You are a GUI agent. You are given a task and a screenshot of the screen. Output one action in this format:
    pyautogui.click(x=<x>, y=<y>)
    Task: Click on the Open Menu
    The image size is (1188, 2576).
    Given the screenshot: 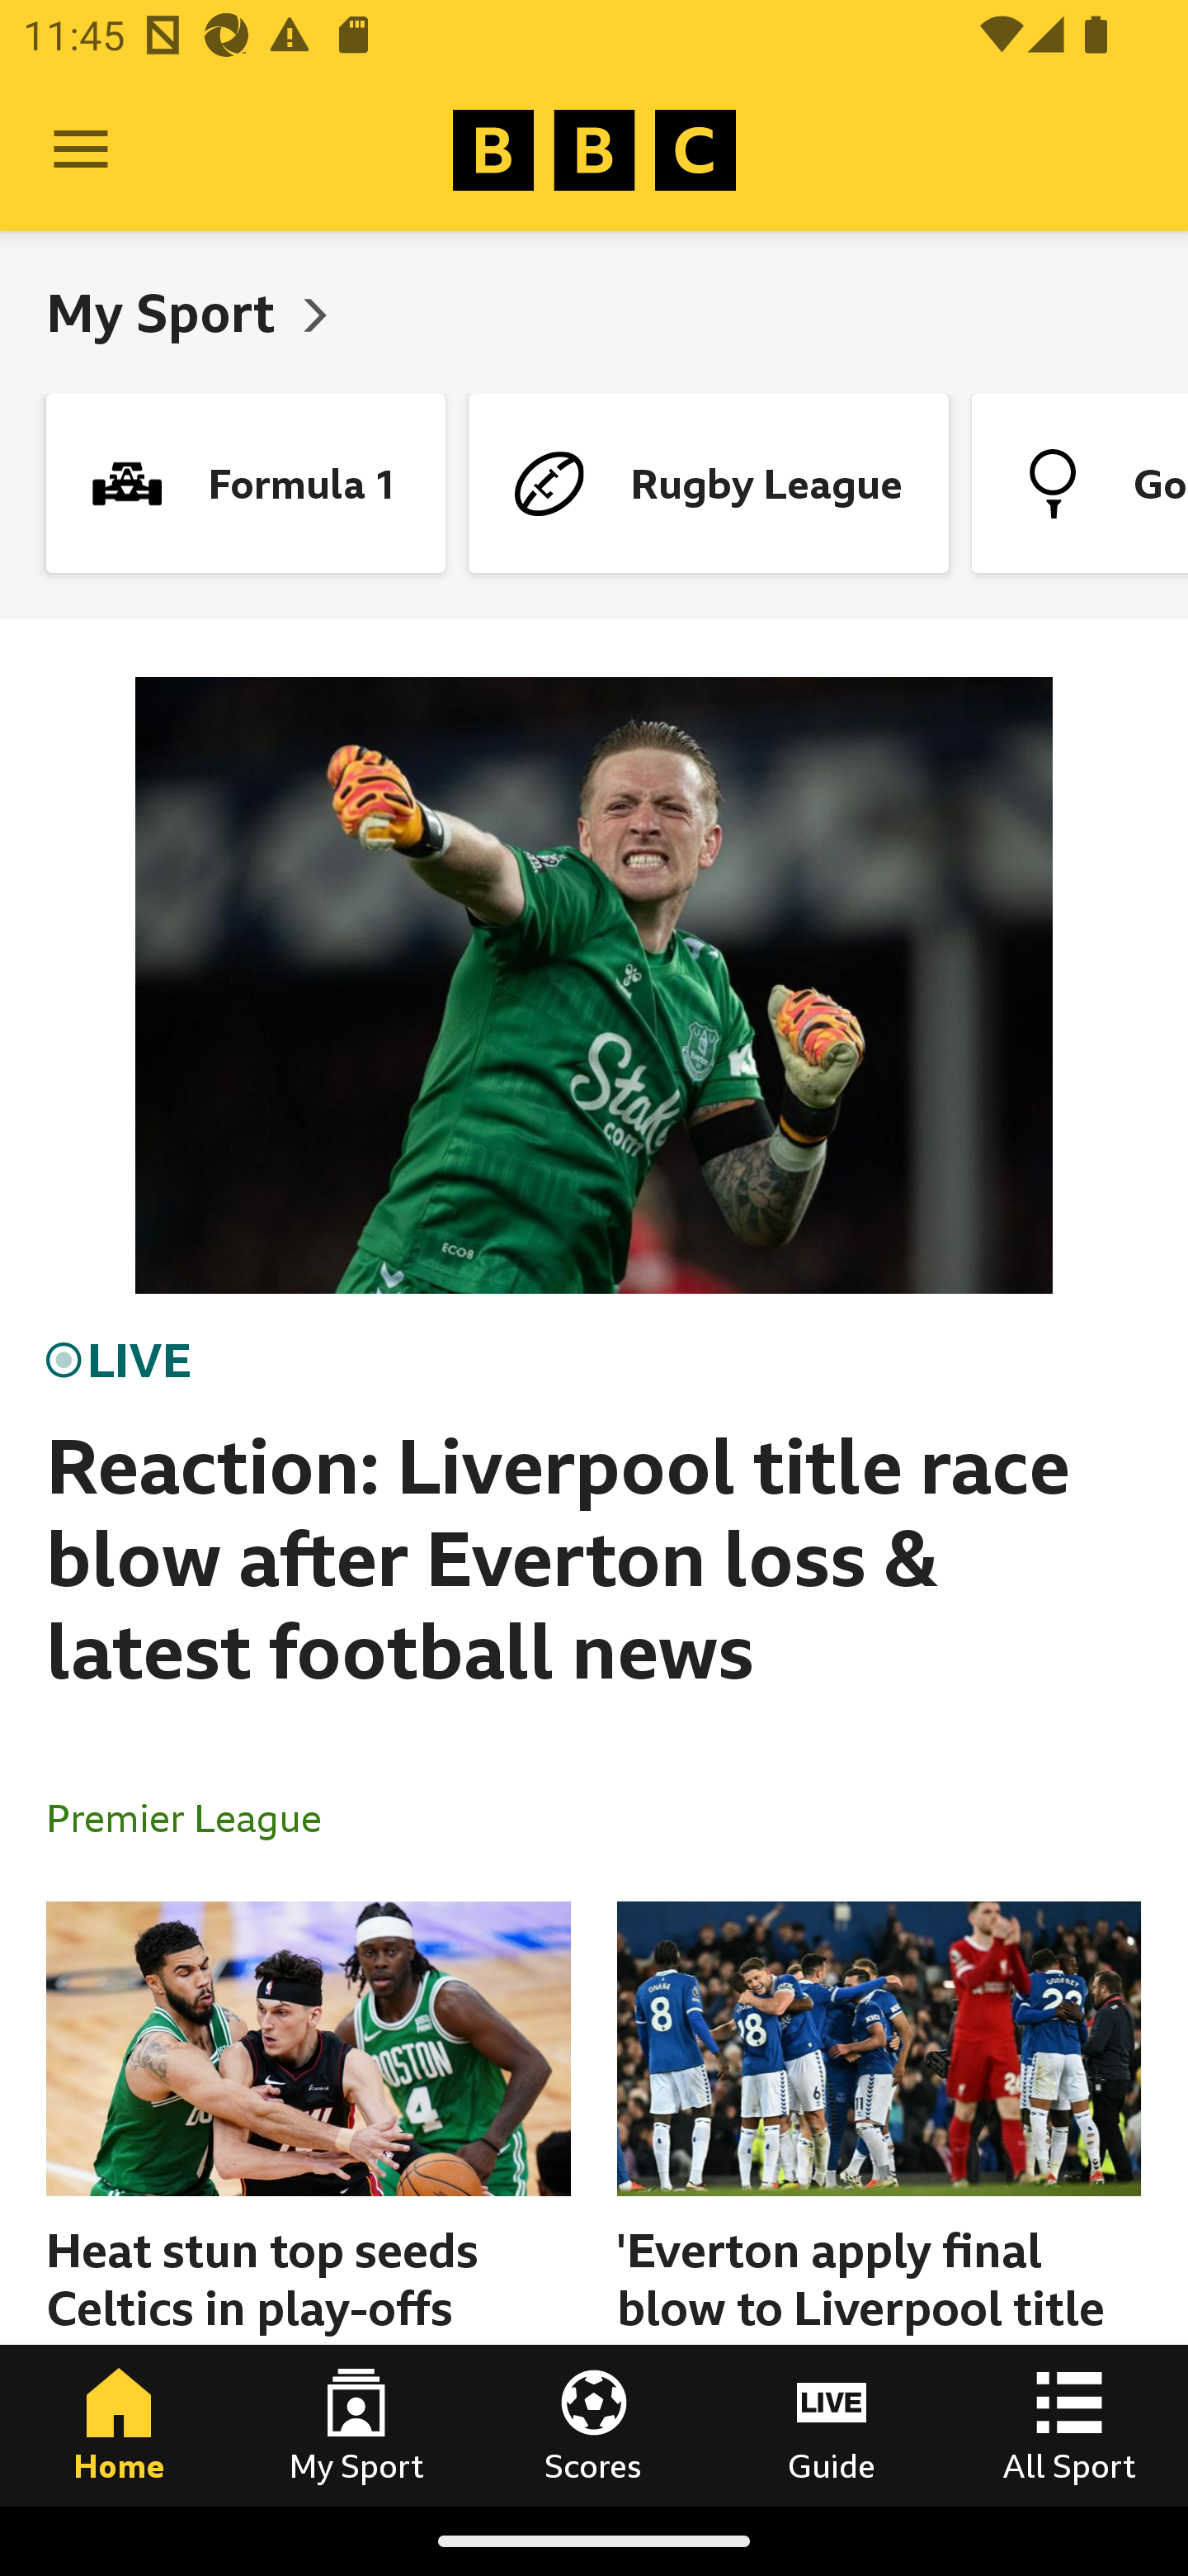 What is the action you would take?
    pyautogui.click(x=81, y=150)
    